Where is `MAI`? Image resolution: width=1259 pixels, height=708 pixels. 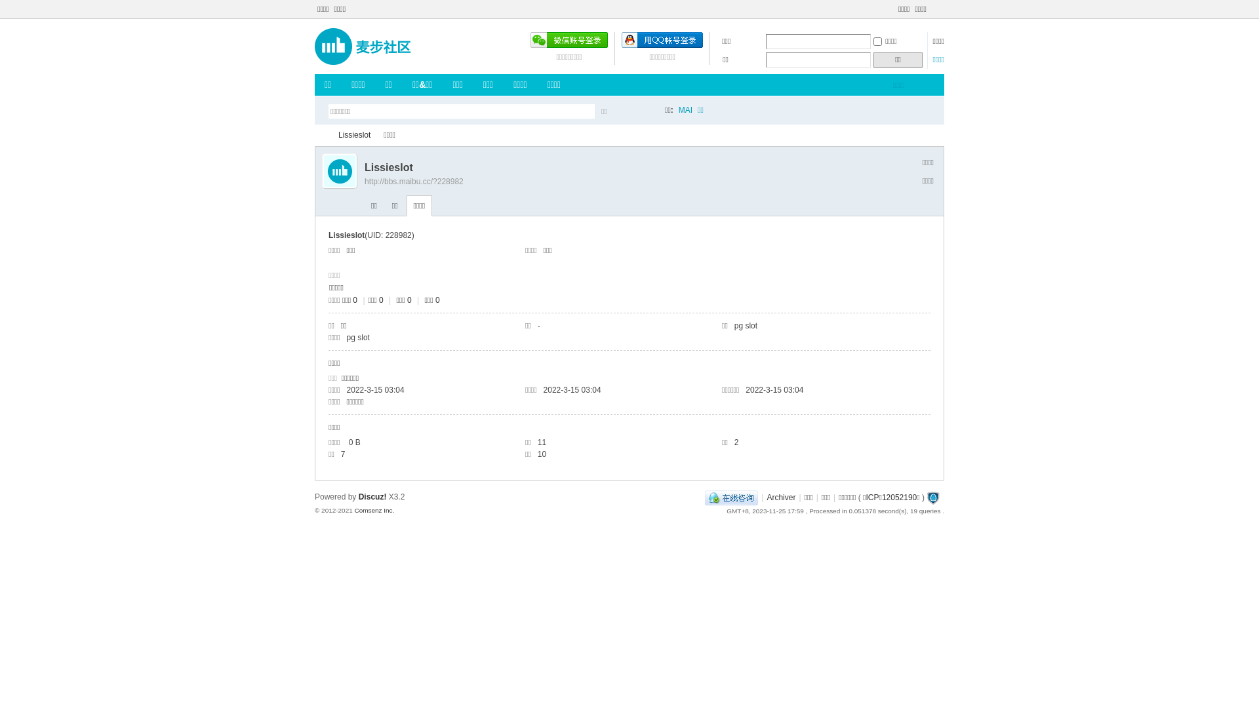
MAI is located at coordinates (686, 110).